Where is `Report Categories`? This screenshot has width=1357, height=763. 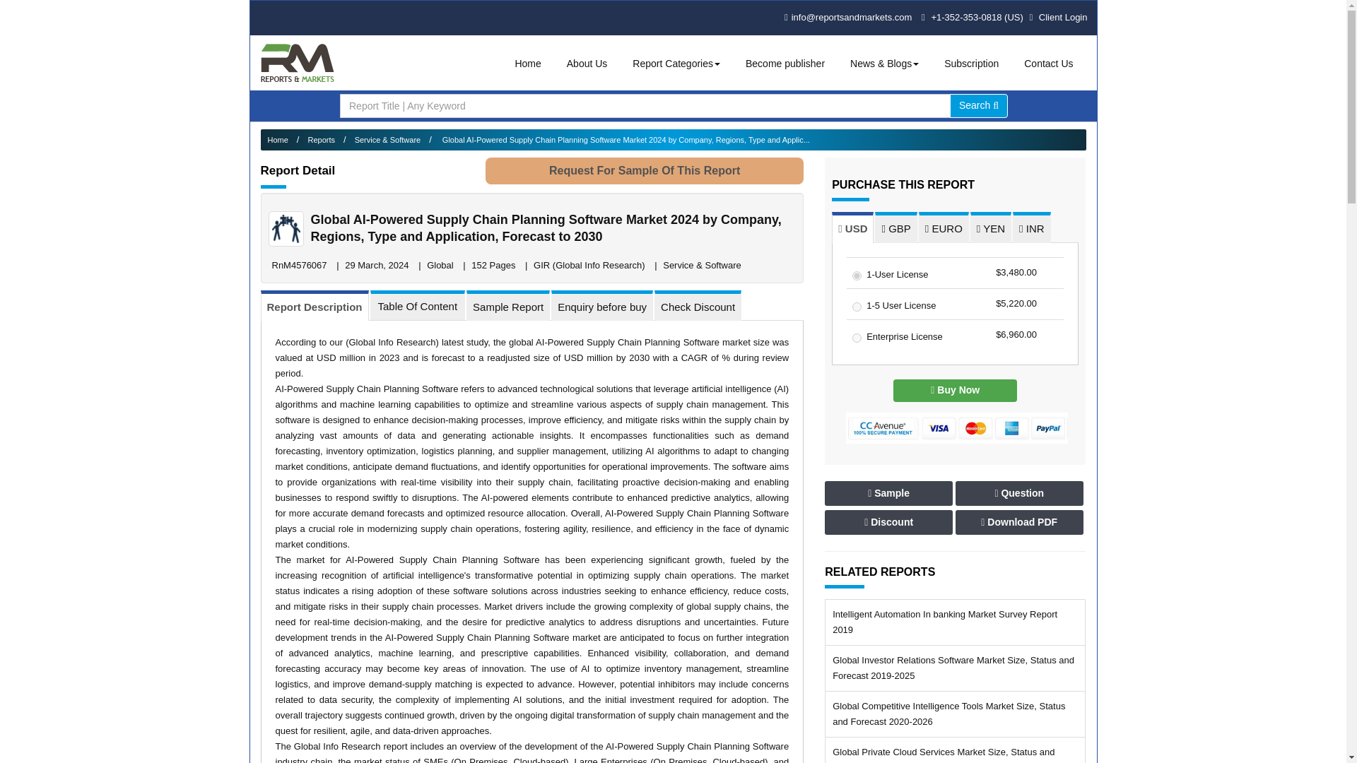 Report Categories is located at coordinates (676, 64).